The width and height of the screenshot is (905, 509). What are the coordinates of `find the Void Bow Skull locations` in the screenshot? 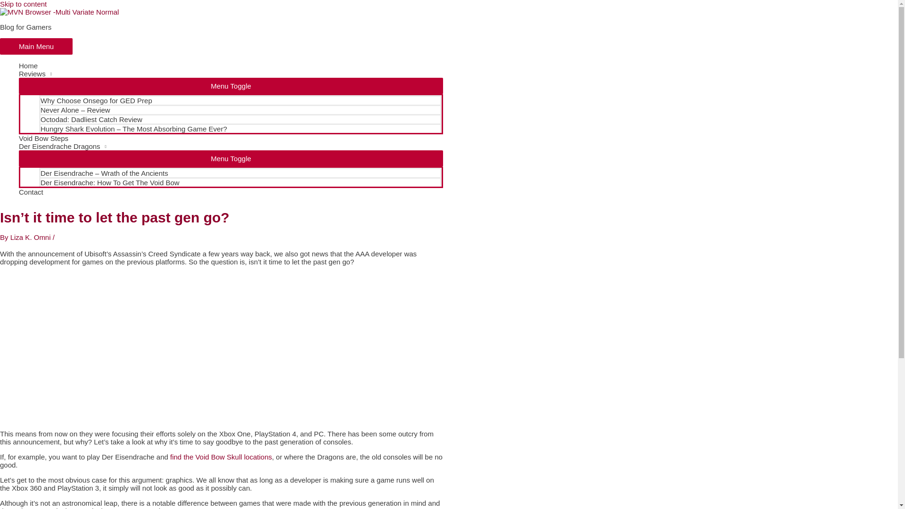 It's located at (221, 457).